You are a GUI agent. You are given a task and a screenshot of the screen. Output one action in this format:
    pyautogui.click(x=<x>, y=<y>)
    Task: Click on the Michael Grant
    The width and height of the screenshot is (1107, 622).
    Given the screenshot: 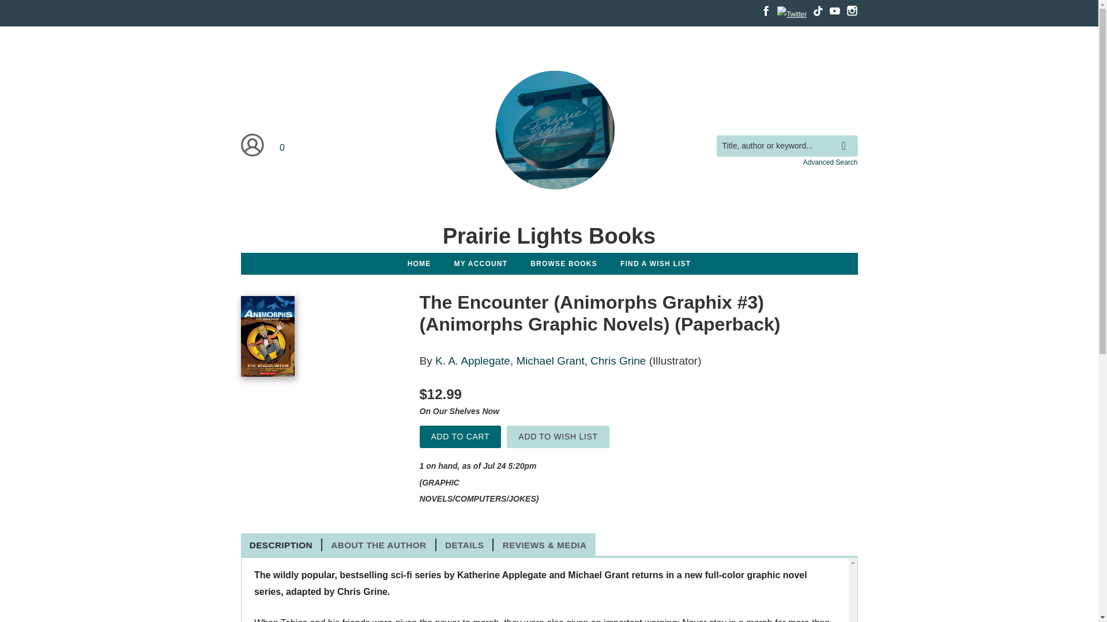 What is the action you would take?
    pyautogui.click(x=550, y=361)
    